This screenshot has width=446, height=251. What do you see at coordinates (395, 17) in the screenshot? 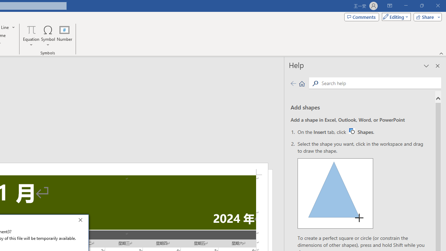
I see `Previous page` at bounding box center [395, 17].